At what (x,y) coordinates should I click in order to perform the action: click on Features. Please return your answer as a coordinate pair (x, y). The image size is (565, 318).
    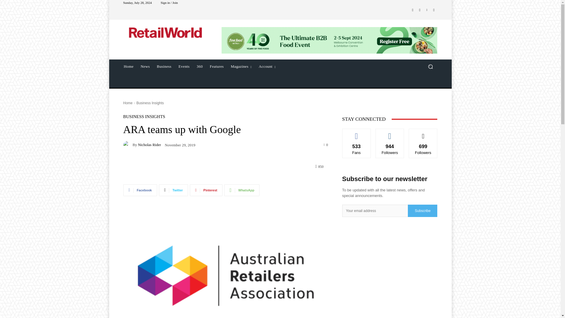
    Looking at the image, I should click on (217, 66).